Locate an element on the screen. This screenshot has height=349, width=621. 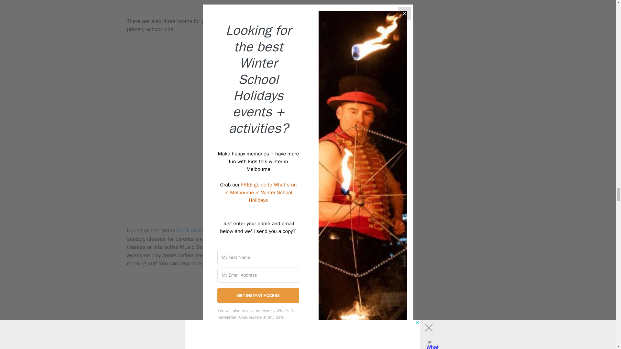
WonderPlay is located at coordinates (314, 230).